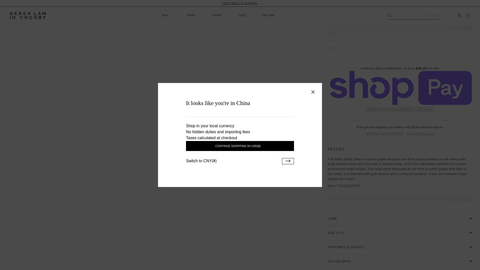  I want to click on Derek Lam, so click(28, 15).